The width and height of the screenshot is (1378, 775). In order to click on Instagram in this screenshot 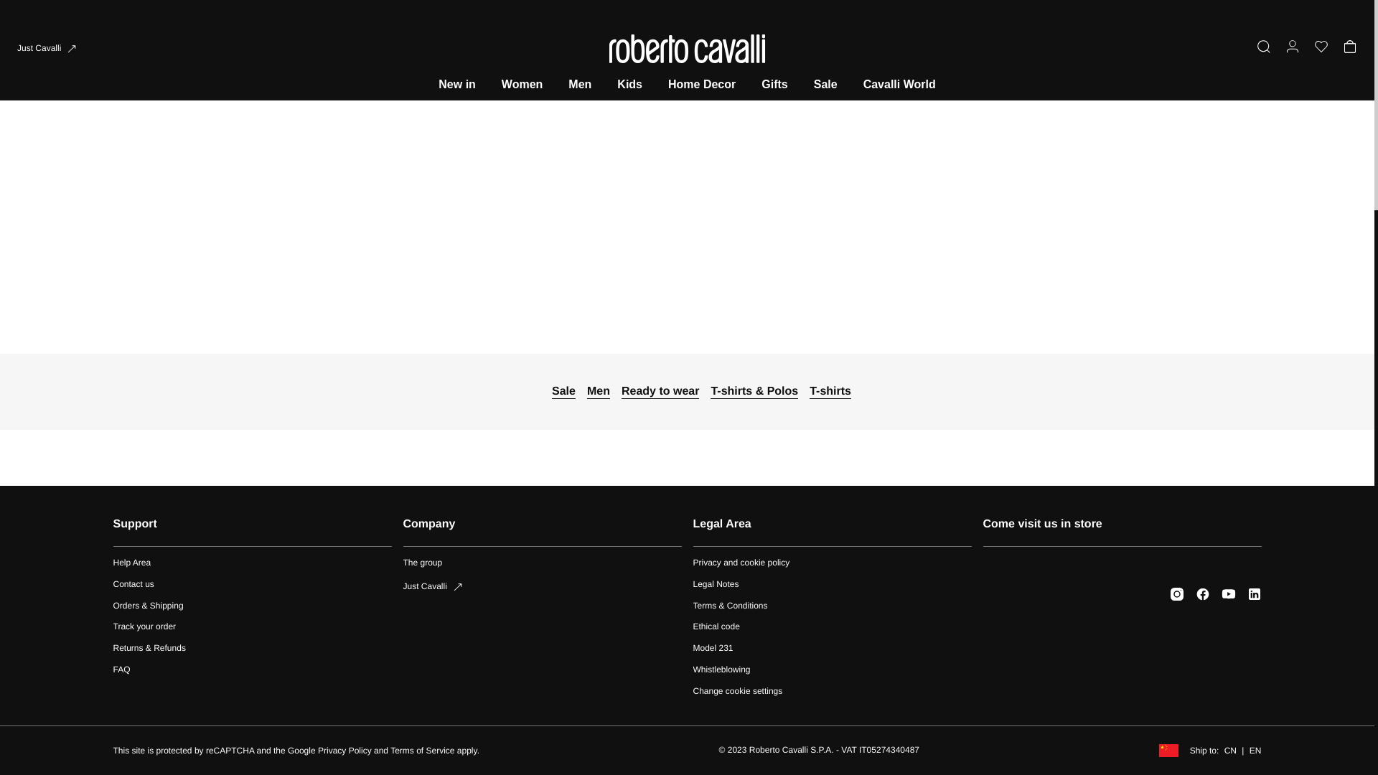, I will do `click(1177, 594)`.